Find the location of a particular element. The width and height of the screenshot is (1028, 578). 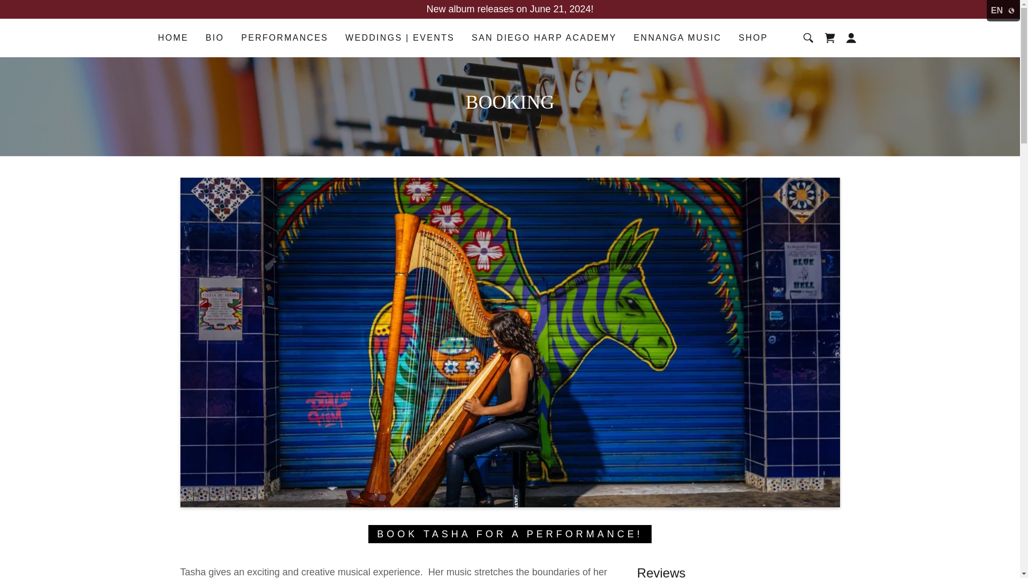

HOME is located at coordinates (173, 37).